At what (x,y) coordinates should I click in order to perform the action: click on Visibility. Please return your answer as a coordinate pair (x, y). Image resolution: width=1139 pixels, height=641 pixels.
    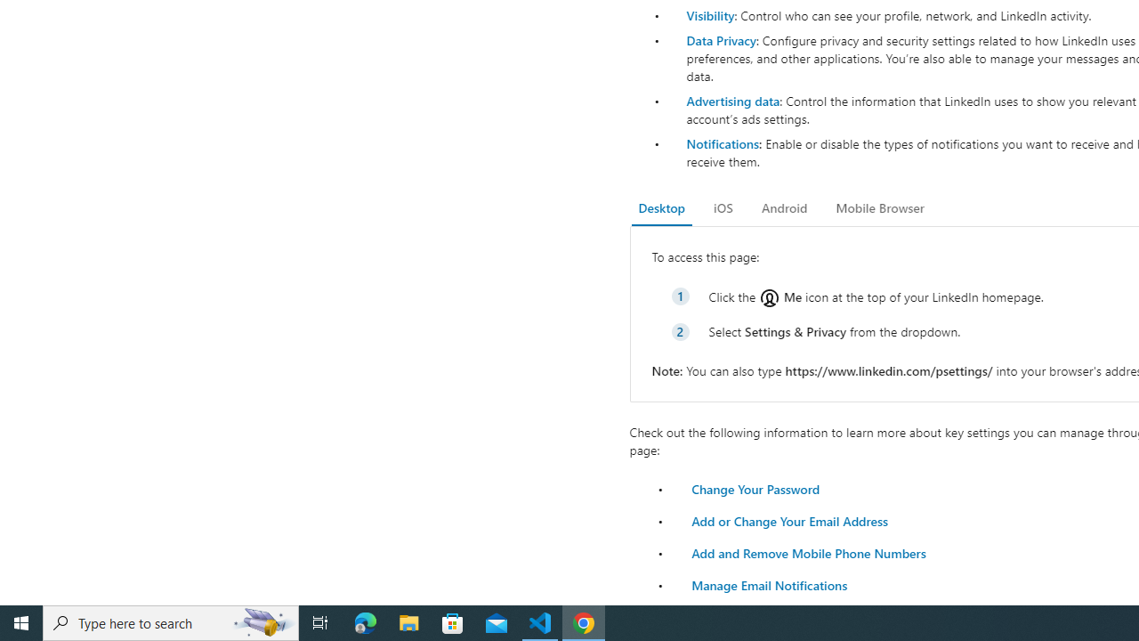
    Looking at the image, I should click on (710, 15).